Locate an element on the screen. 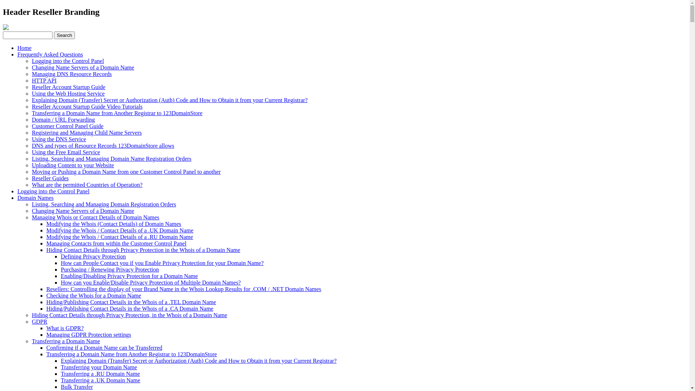 The image size is (695, 391). Using the Free Email Service is located at coordinates (66, 152).